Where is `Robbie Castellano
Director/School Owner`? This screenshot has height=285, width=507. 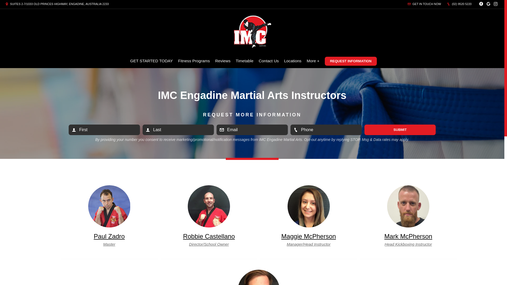 Robbie Castellano
Director/School Owner is located at coordinates (209, 222).